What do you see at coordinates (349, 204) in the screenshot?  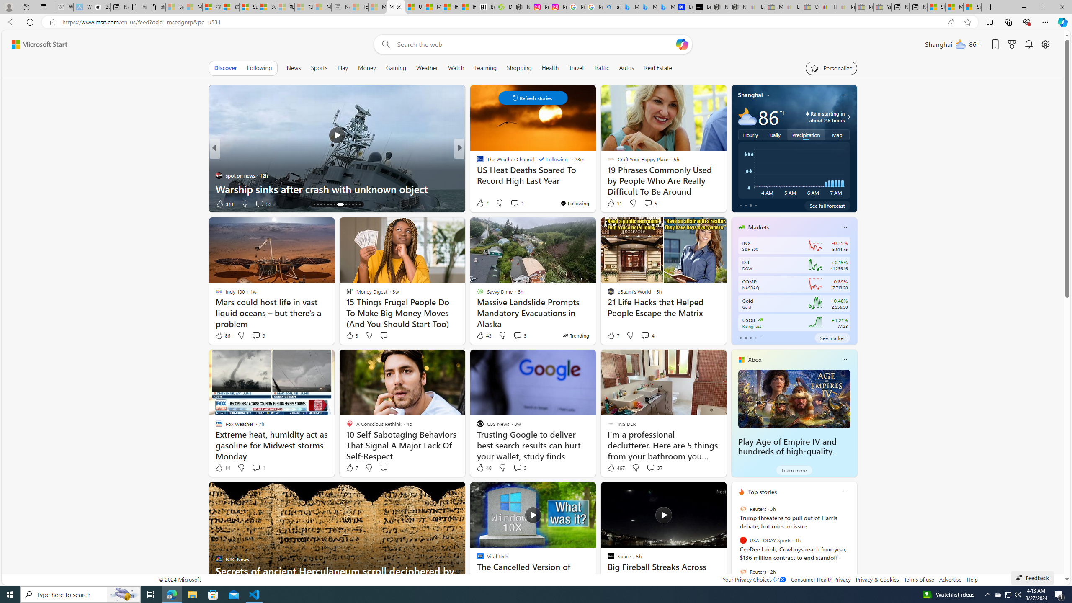 I see `AutomationID: tab-23` at bounding box center [349, 204].